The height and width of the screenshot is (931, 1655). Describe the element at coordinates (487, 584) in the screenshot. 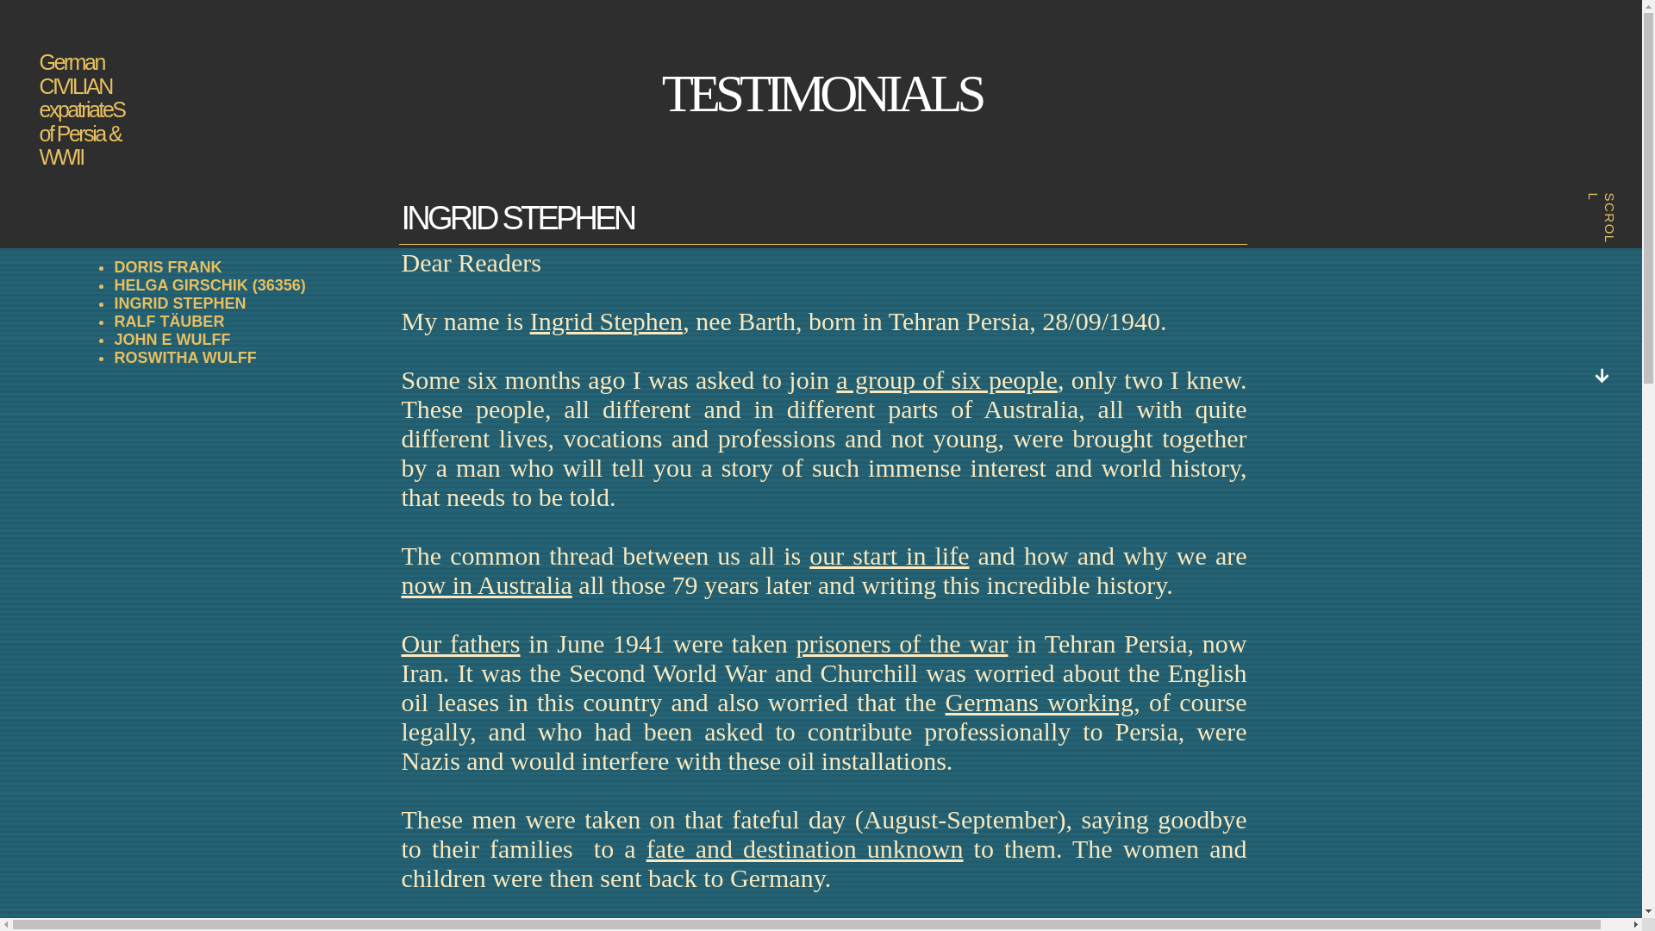

I see `now in Australia` at that location.